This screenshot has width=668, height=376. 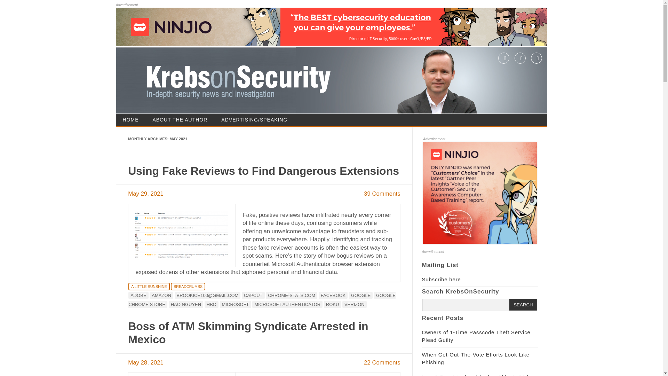 What do you see at coordinates (263, 171) in the screenshot?
I see `Using Fake Reviews to Find Dangerous Extensions` at bounding box center [263, 171].